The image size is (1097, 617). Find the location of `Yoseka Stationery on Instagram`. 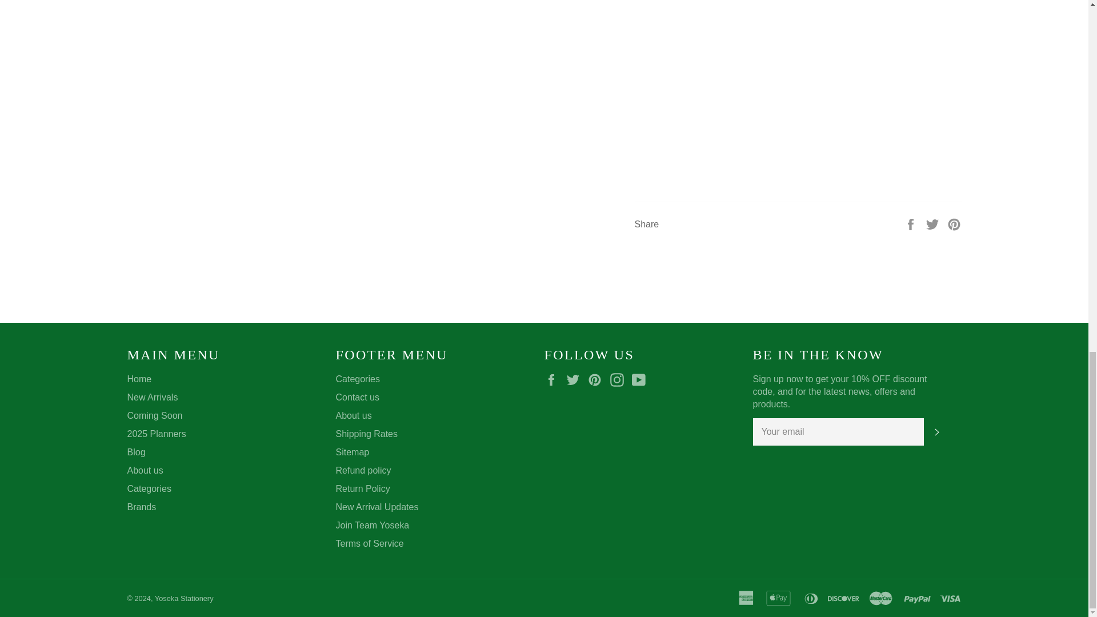

Yoseka Stationery on Instagram is located at coordinates (619, 380).